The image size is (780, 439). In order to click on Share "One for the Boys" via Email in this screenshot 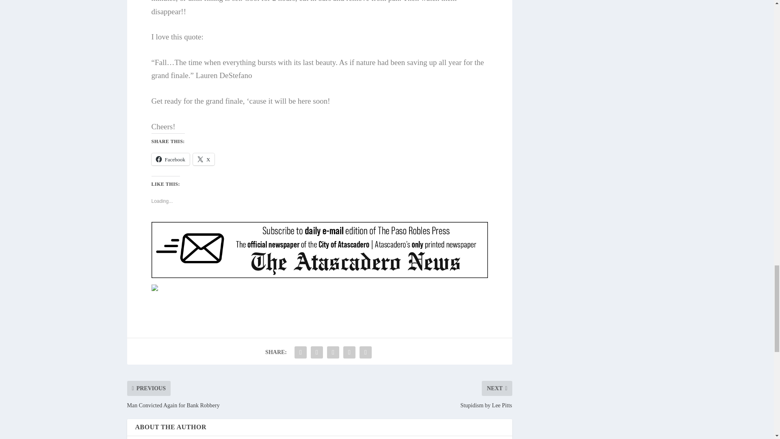, I will do `click(349, 352)`.